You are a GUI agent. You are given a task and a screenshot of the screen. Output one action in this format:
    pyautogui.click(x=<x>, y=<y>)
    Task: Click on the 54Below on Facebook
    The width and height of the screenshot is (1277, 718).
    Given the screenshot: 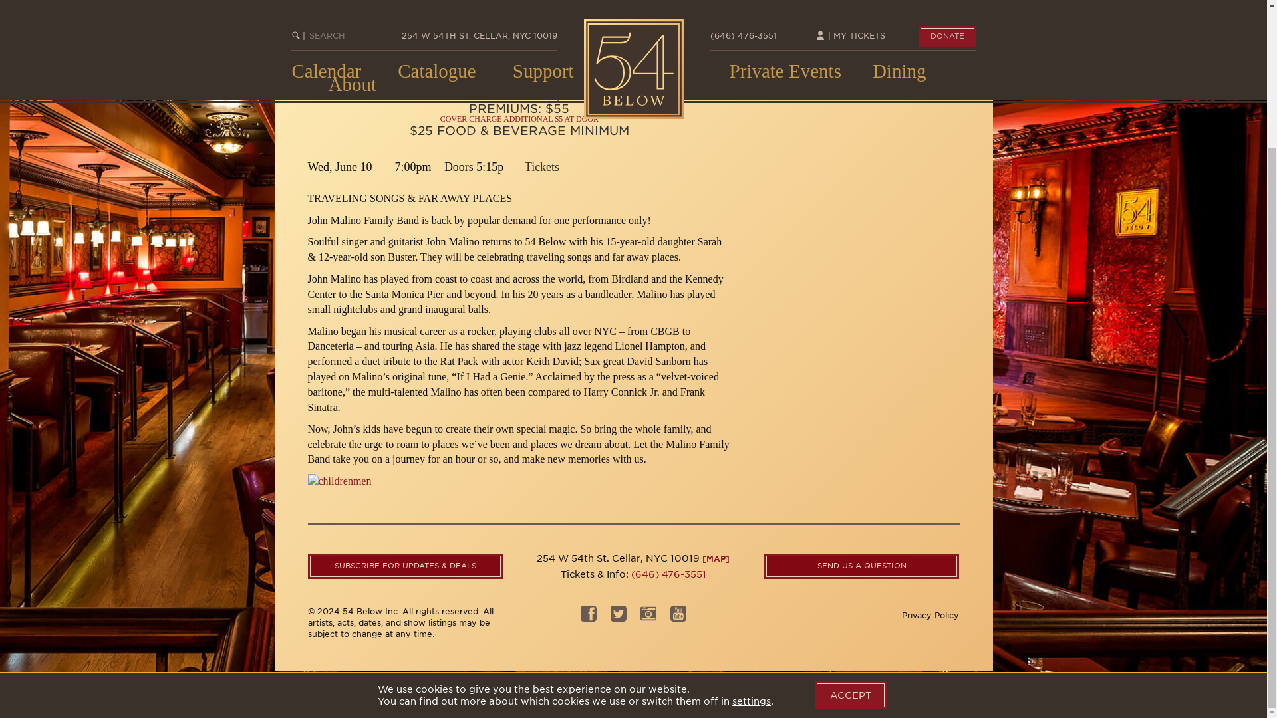 What is the action you would take?
    pyautogui.click(x=588, y=617)
    